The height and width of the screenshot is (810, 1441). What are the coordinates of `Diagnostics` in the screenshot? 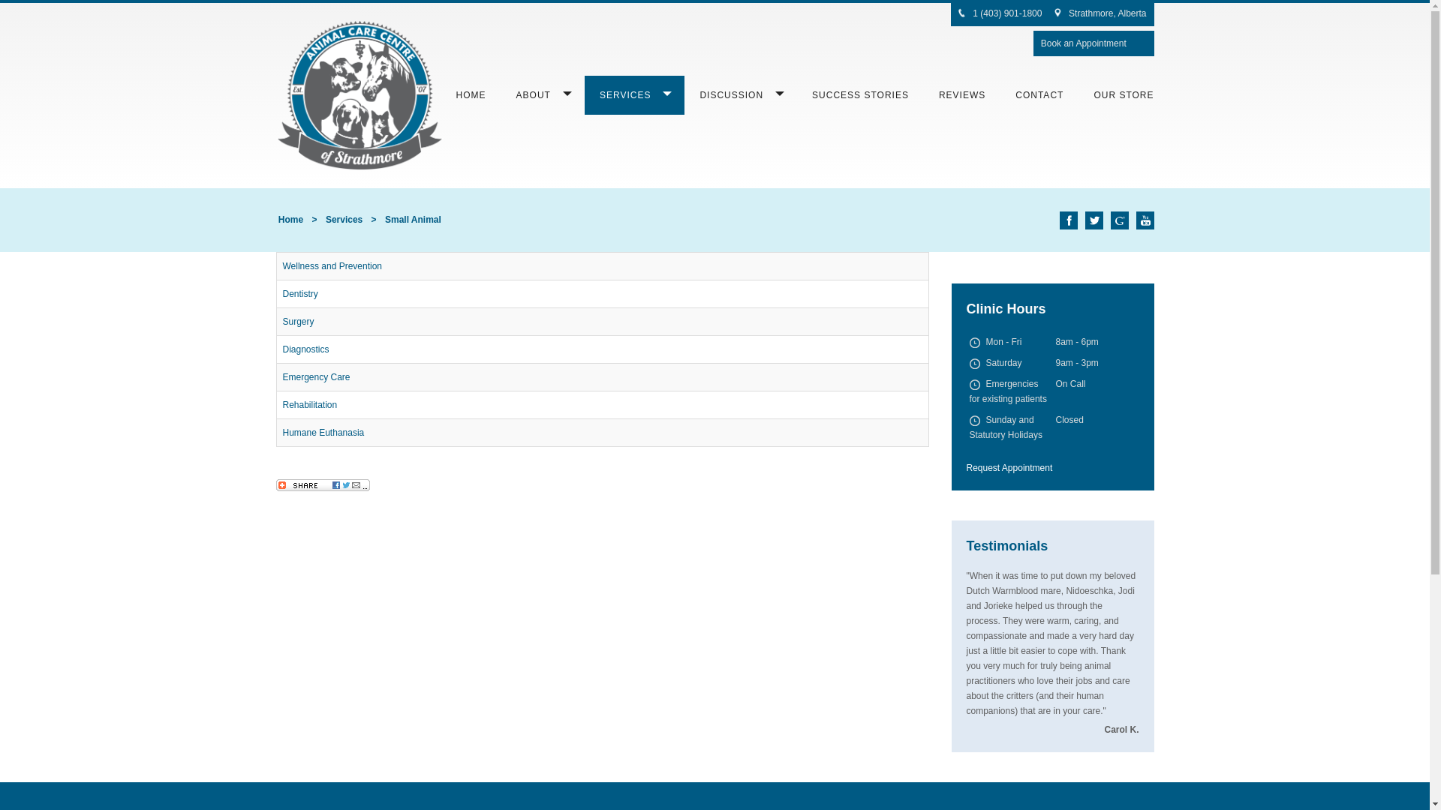 It's located at (305, 349).